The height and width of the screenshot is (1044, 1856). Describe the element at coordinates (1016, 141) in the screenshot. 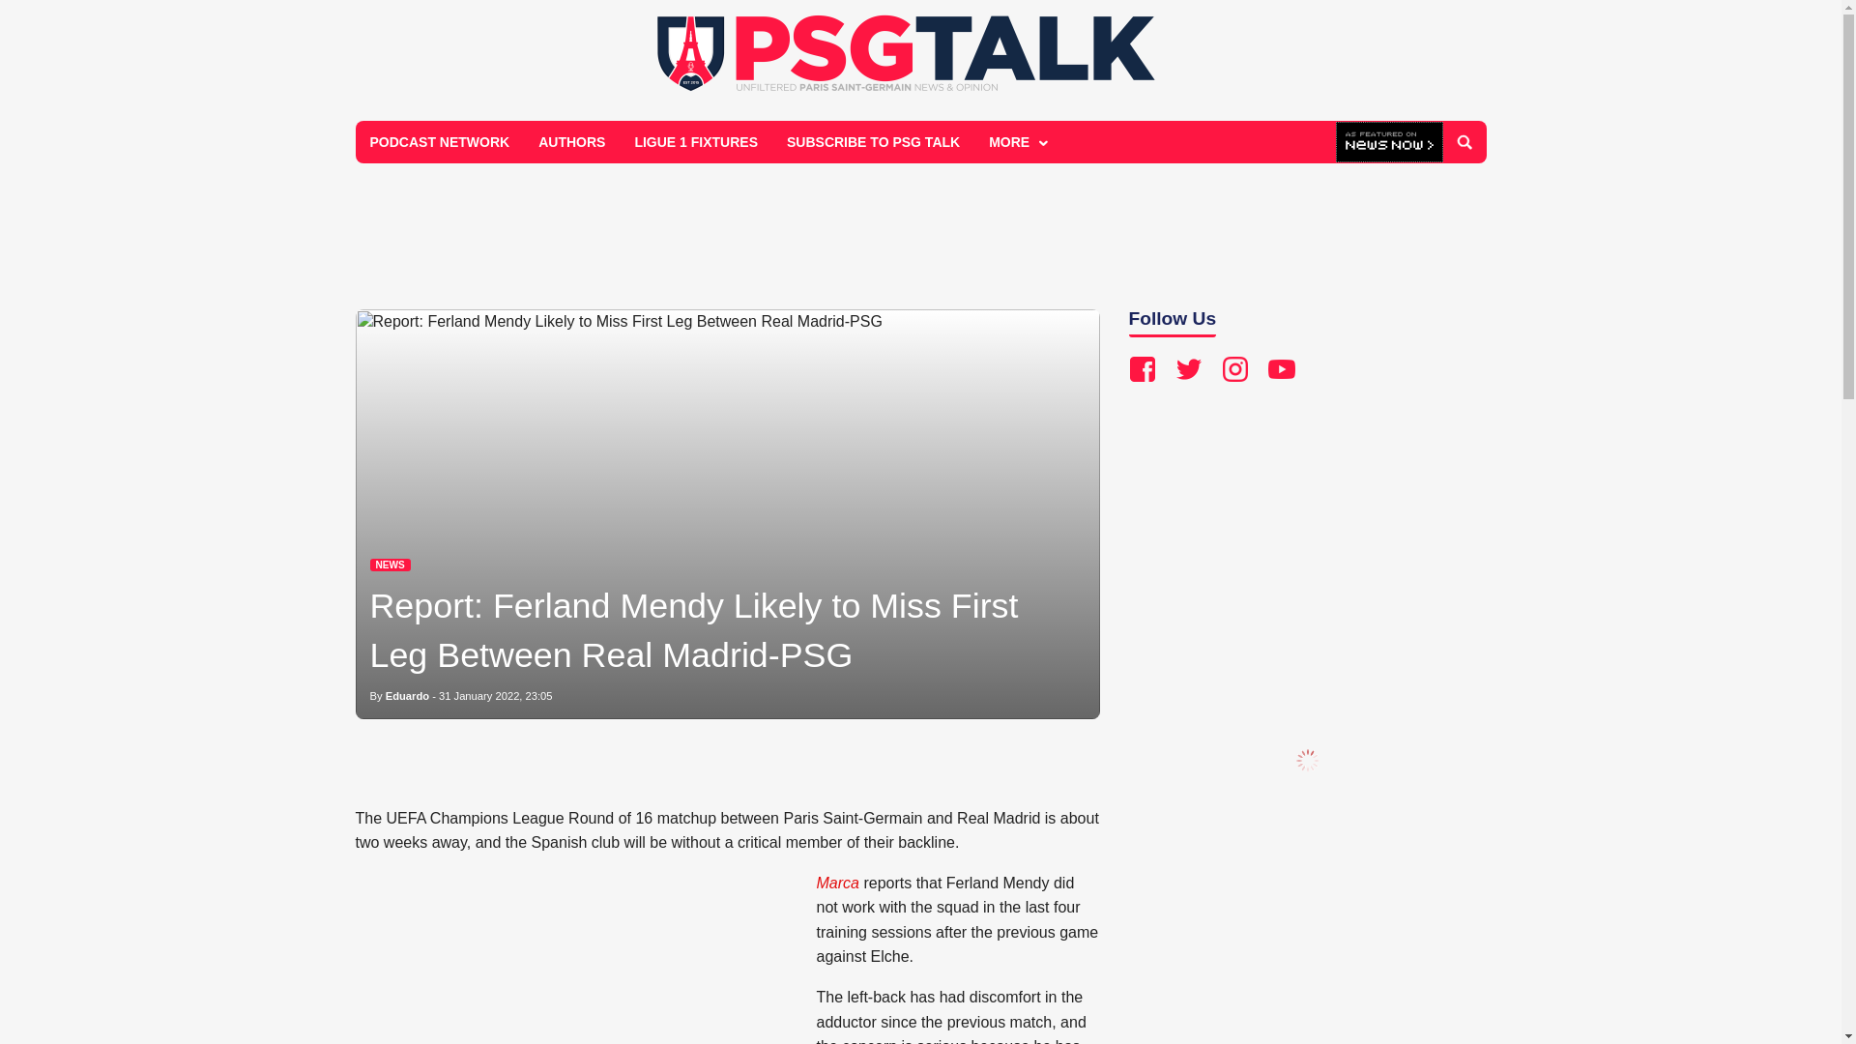

I see `MORE` at that location.